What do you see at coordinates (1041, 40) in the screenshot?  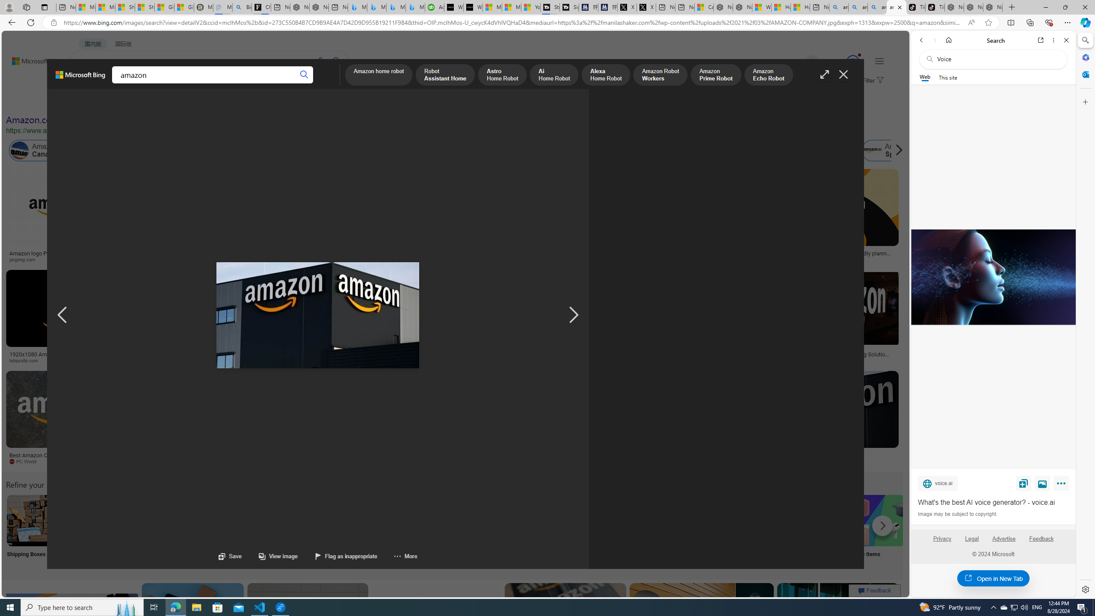 I see `Open link in new tab` at bounding box center [1041, 40].